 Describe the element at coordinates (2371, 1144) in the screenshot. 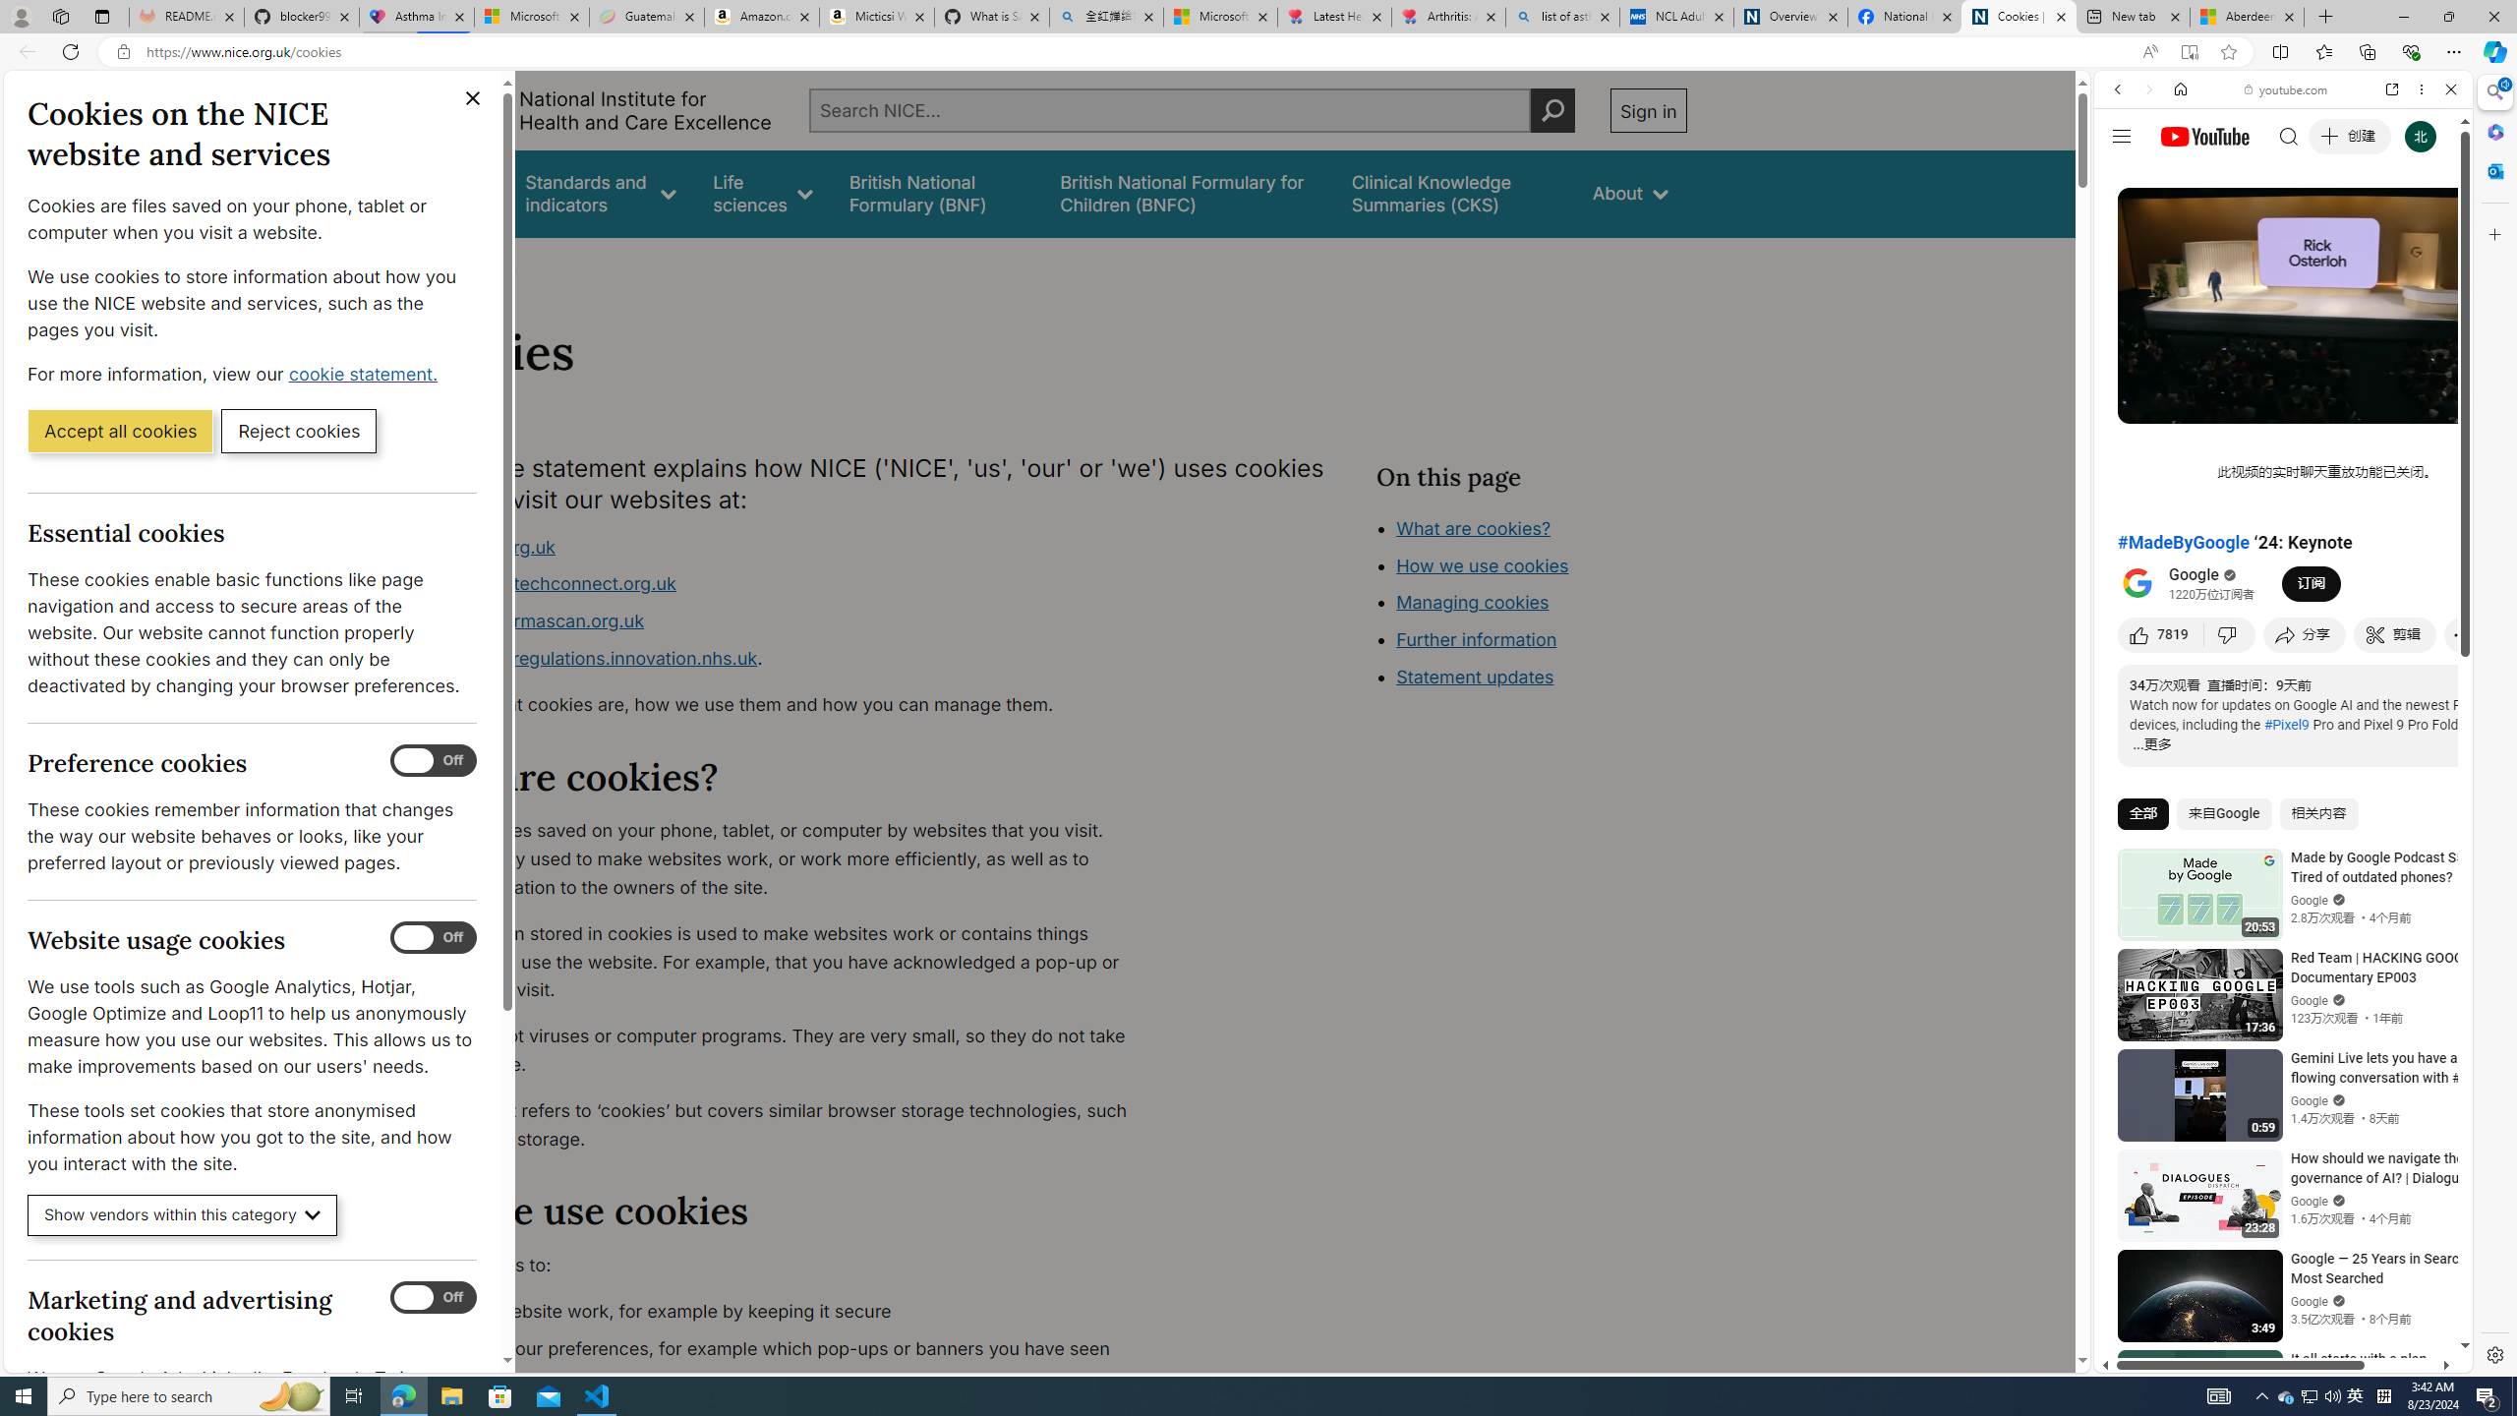

I see `Actions for this site` at that location.